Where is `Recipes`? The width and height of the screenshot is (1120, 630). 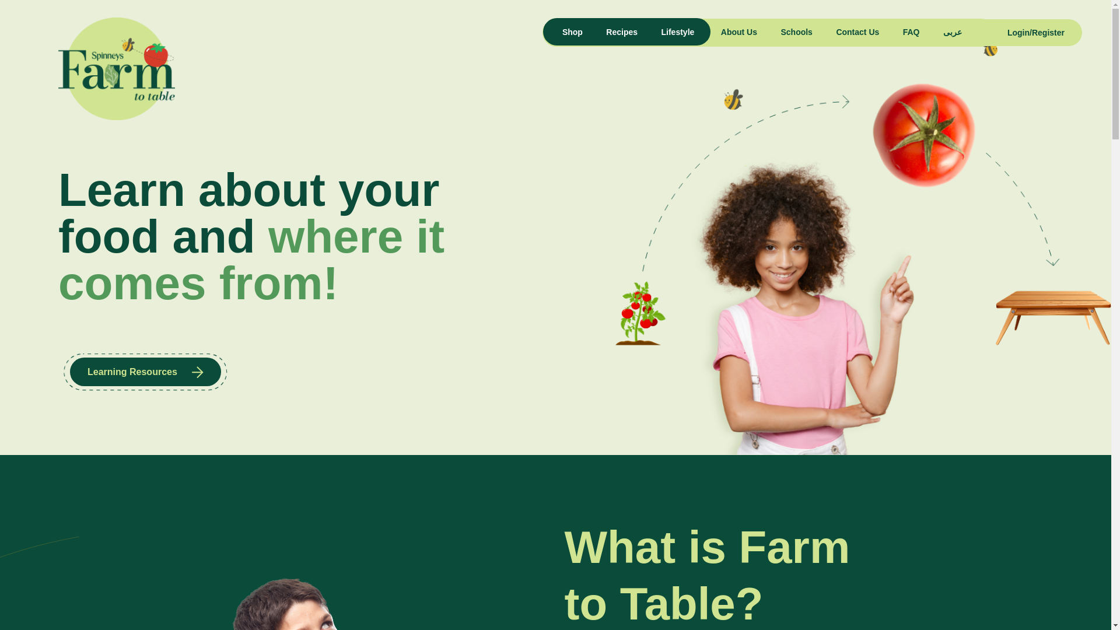 Recipes is located at coordinates (622, 32).